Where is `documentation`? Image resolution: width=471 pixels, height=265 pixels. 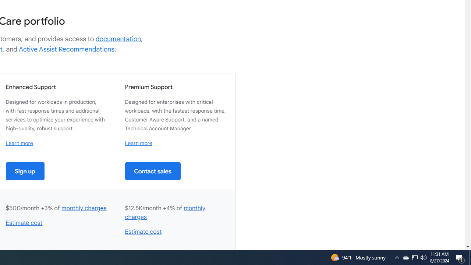
documentation is located at coordinates (118, 39).